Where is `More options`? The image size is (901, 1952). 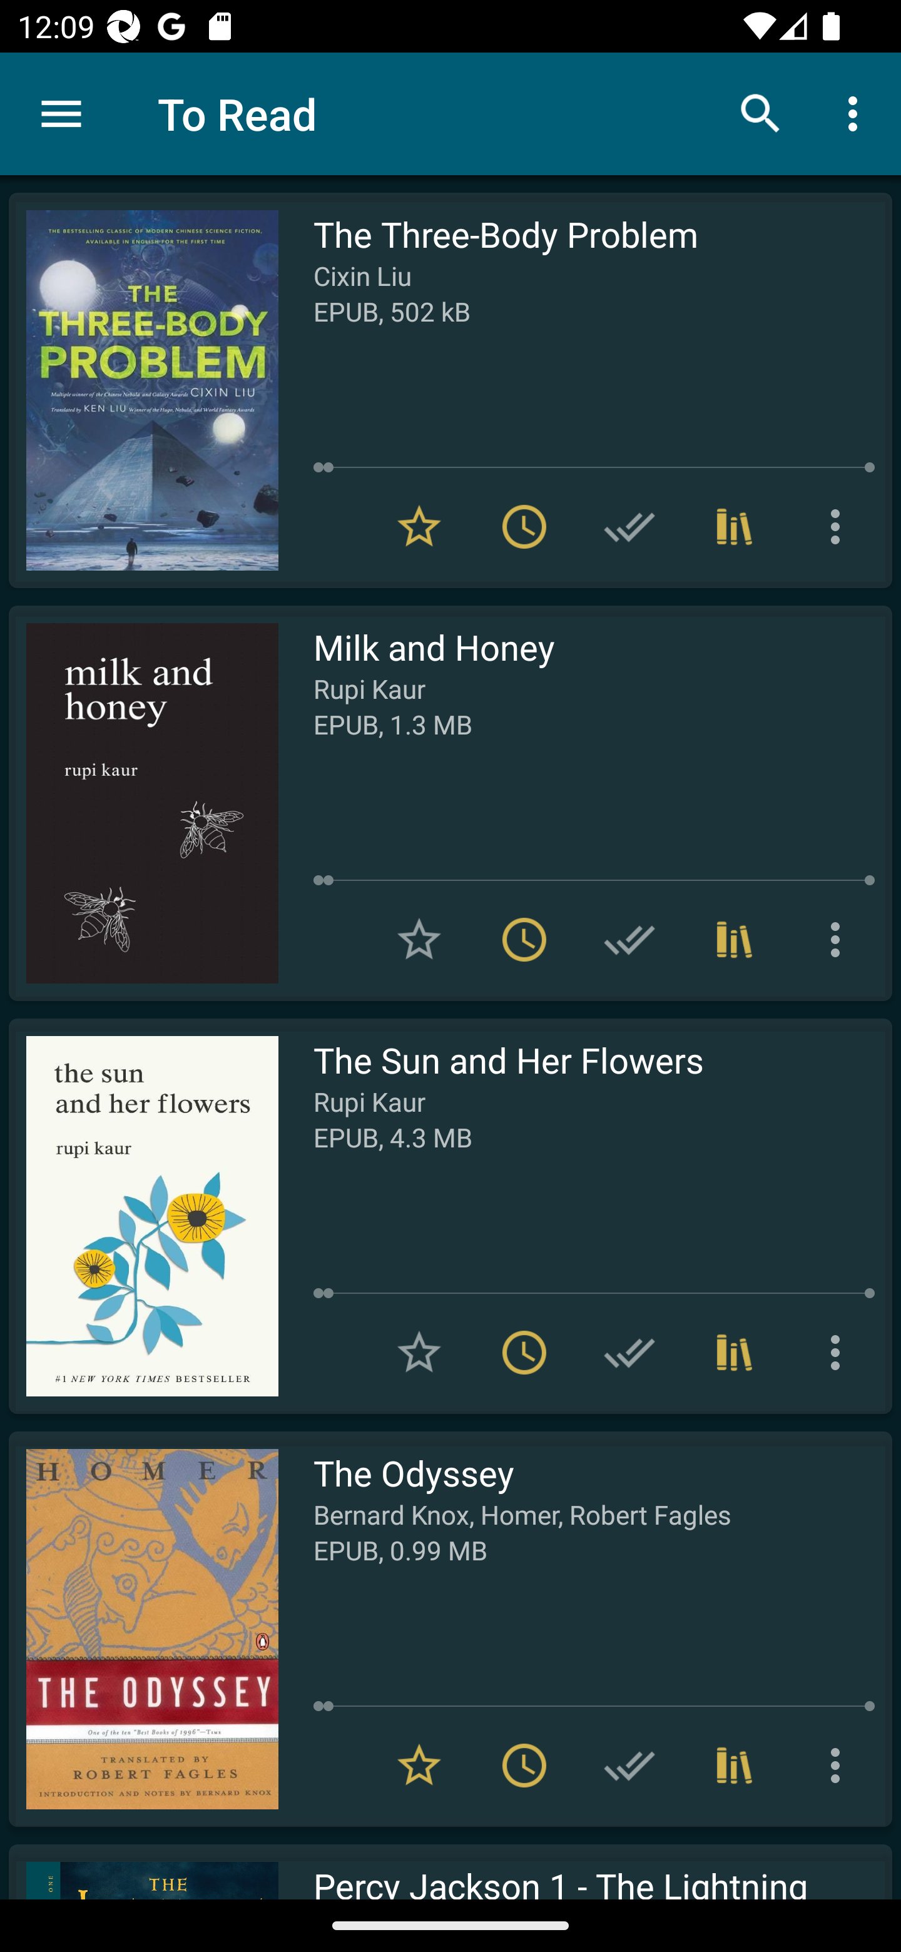 More options is located at coordinates (840, 1766).